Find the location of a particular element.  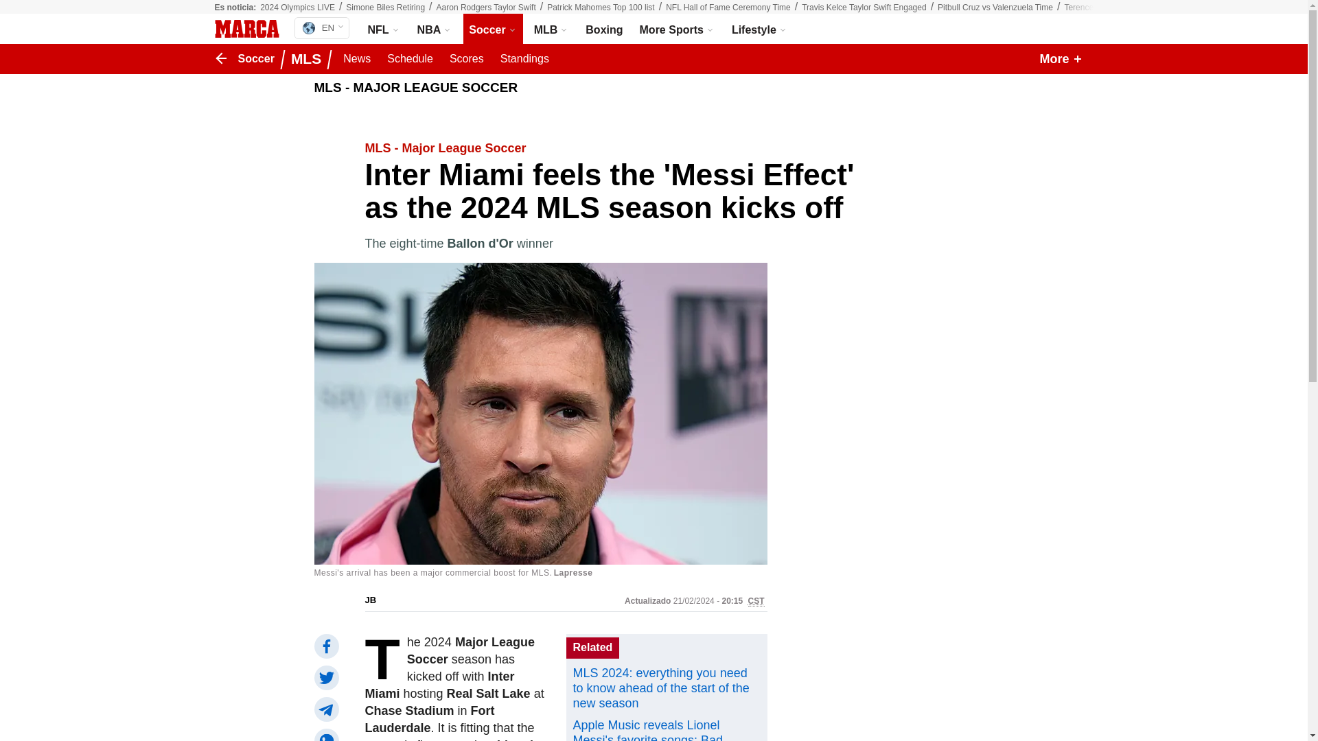

MLB is located at coordinates (493, 29).